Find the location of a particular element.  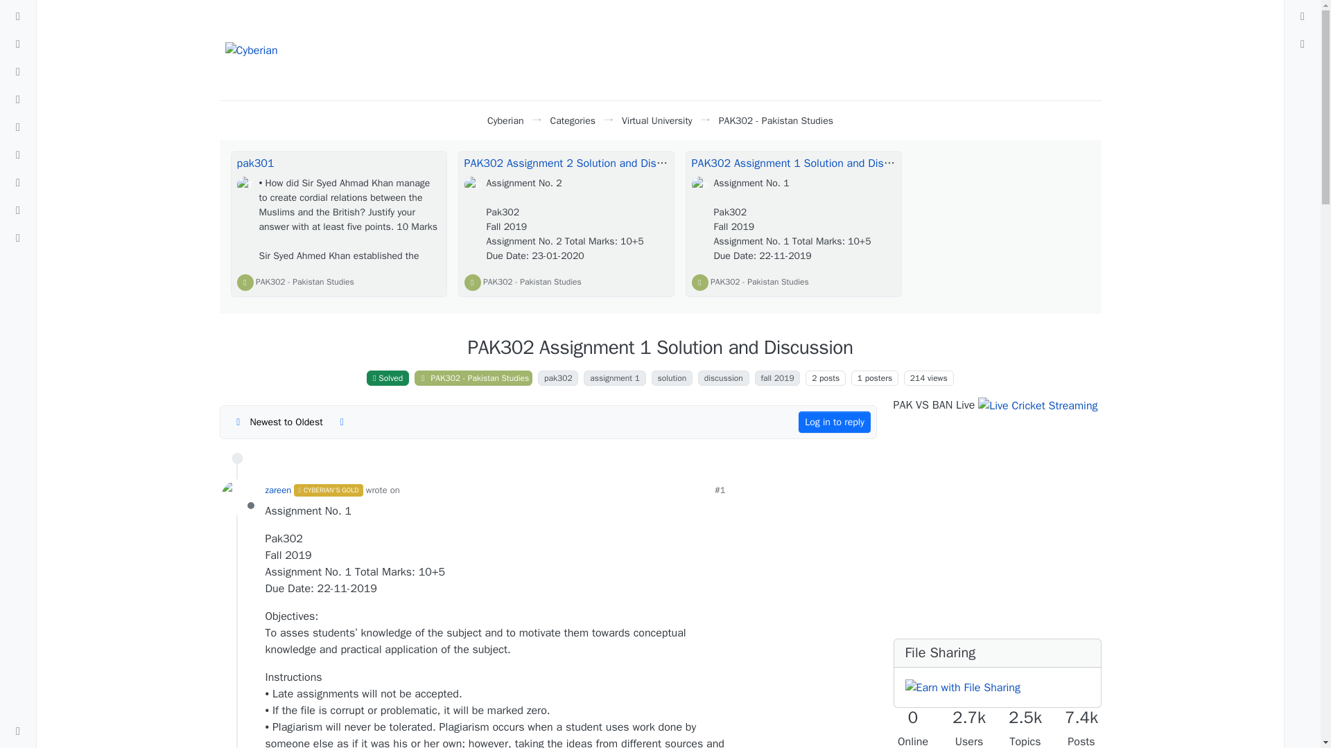

Categories is located at coordinates (573, 121).